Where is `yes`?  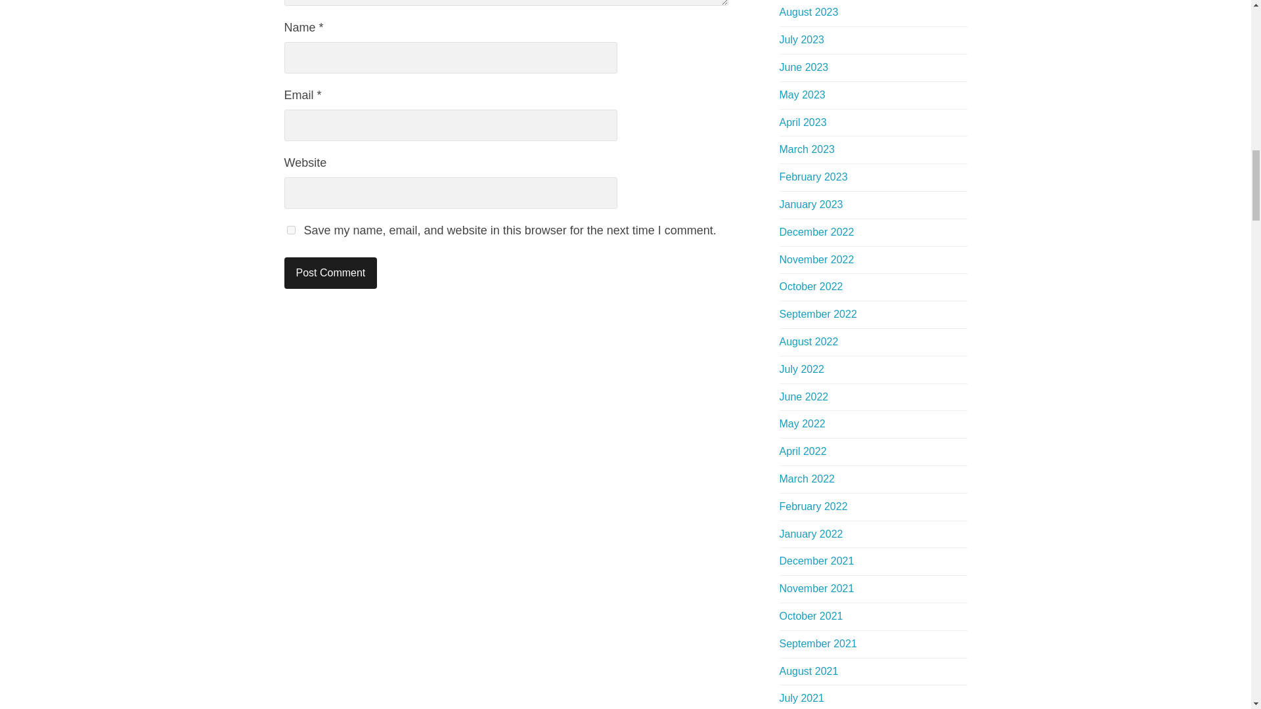 yes is located at coordinates (290, 230).